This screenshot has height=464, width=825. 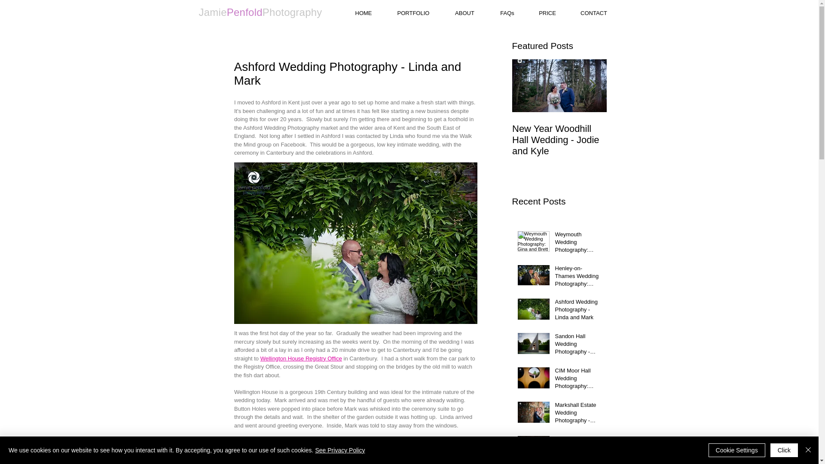 What do you see at coordinates (578, 278) in the screenshot?
I see `Henley-on-Thames Wedding Photography: Alice and Dom` at bounding box center [578, 278].